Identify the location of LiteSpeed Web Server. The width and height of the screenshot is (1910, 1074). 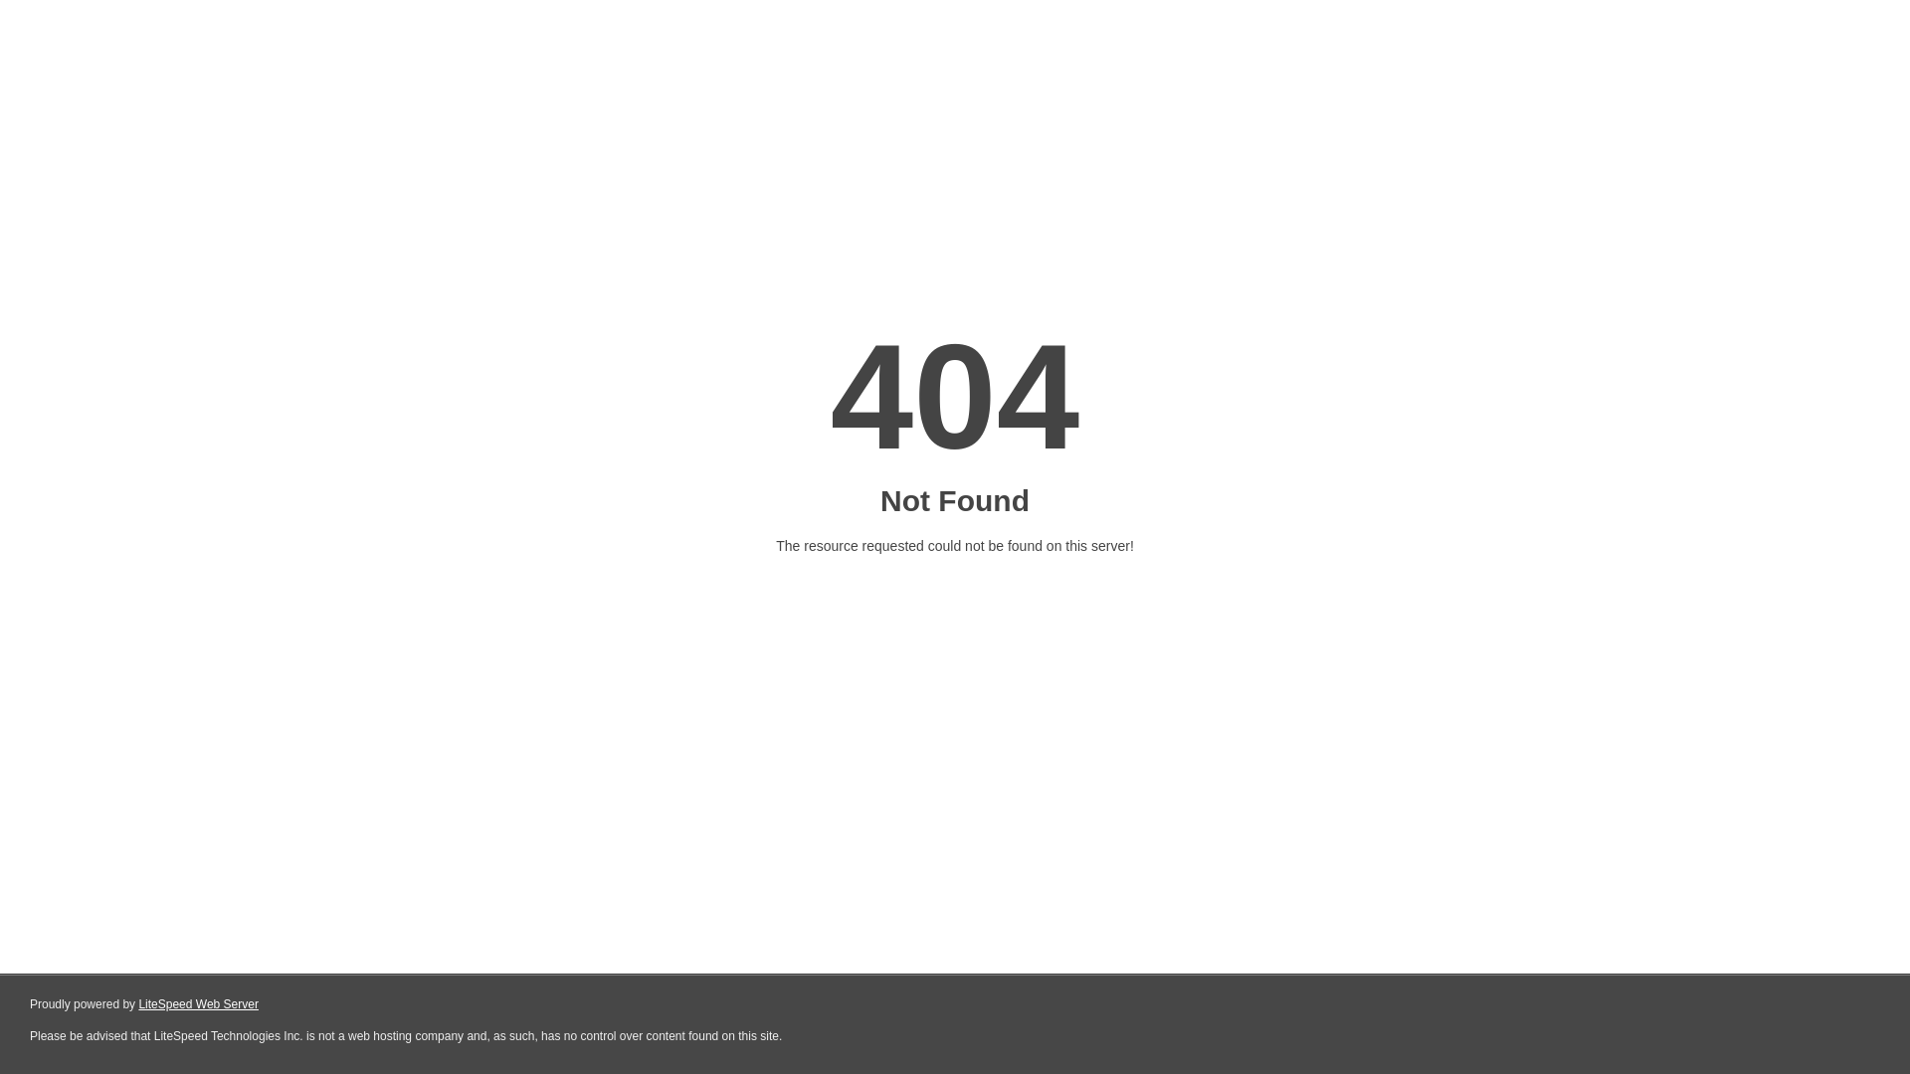
(199, 1004).